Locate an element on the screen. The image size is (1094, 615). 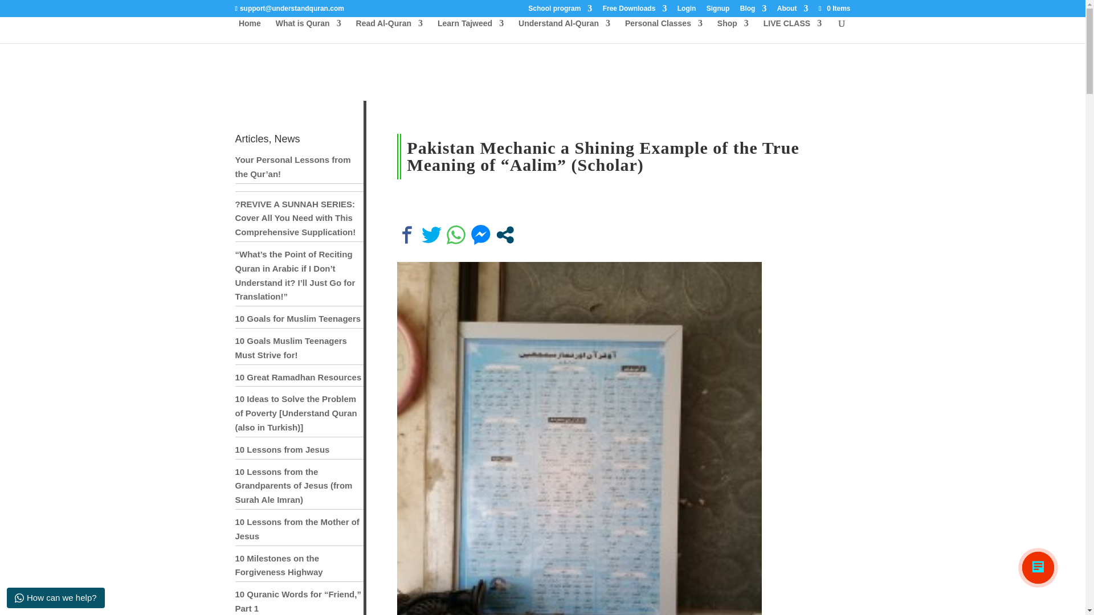
Permanent Link to 10 Goals Muslim Teenagers Must Strive for! is located at coordinates (291, 347).